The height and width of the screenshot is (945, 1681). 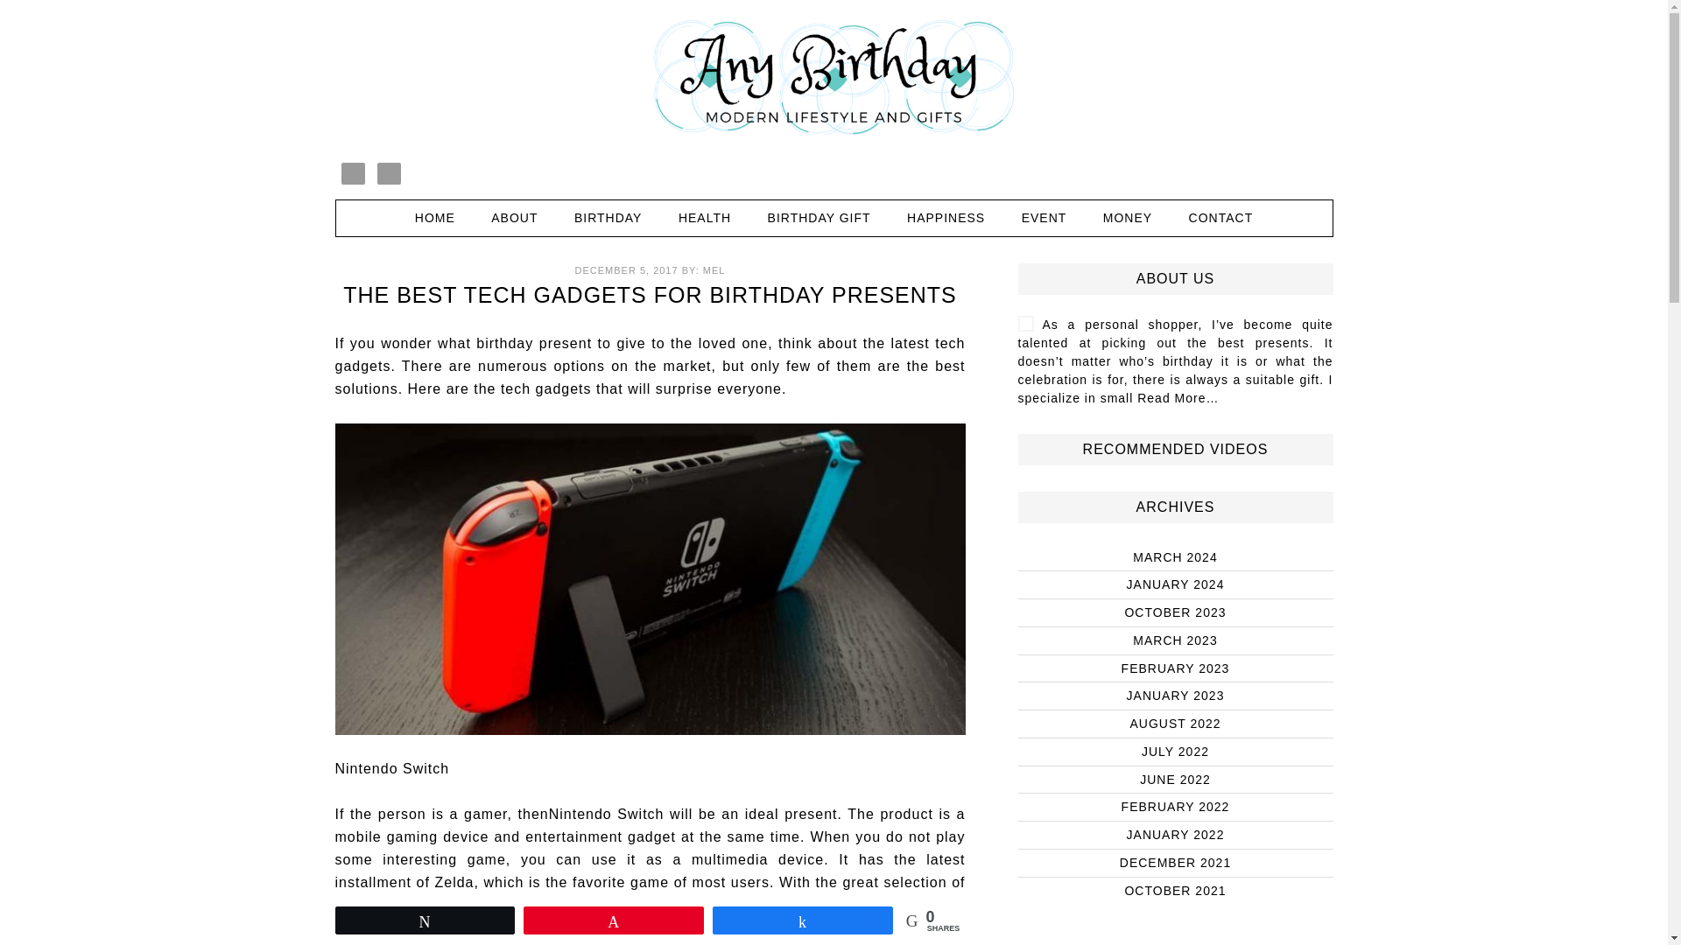 What do you see at coordinates (833, 77) in the screenshot?
I see `ANY BIRTHDAY` at bounding box center [833, 77].